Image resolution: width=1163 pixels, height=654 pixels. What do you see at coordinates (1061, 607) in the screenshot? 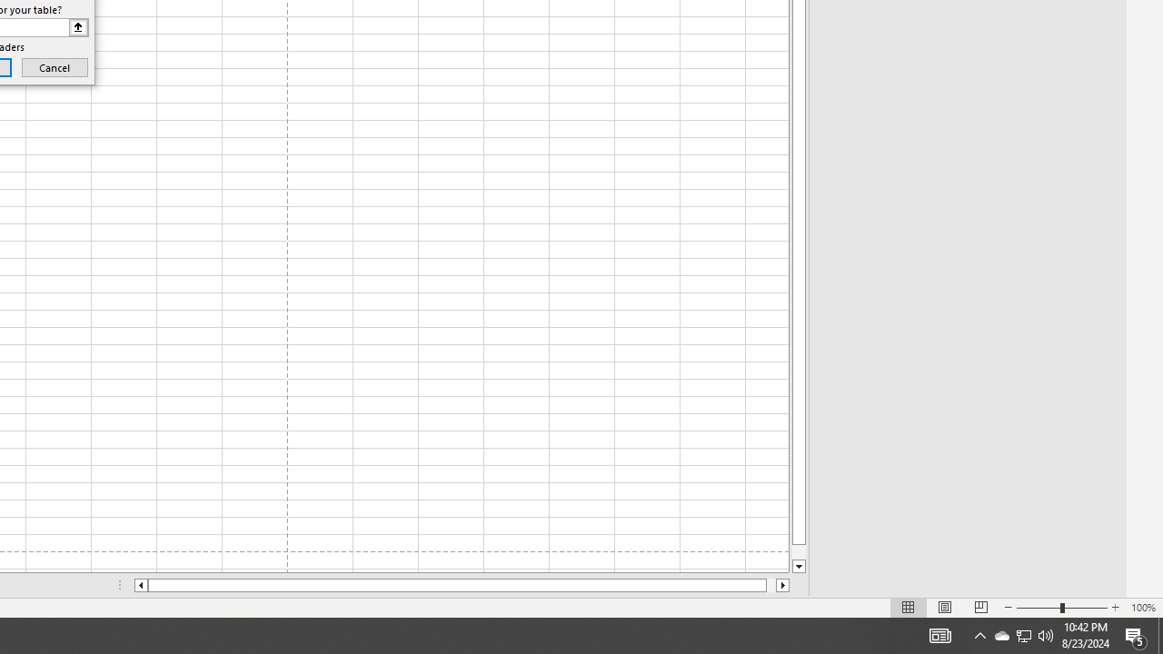
I see `Zoom` at bounding box center [1061, 607].